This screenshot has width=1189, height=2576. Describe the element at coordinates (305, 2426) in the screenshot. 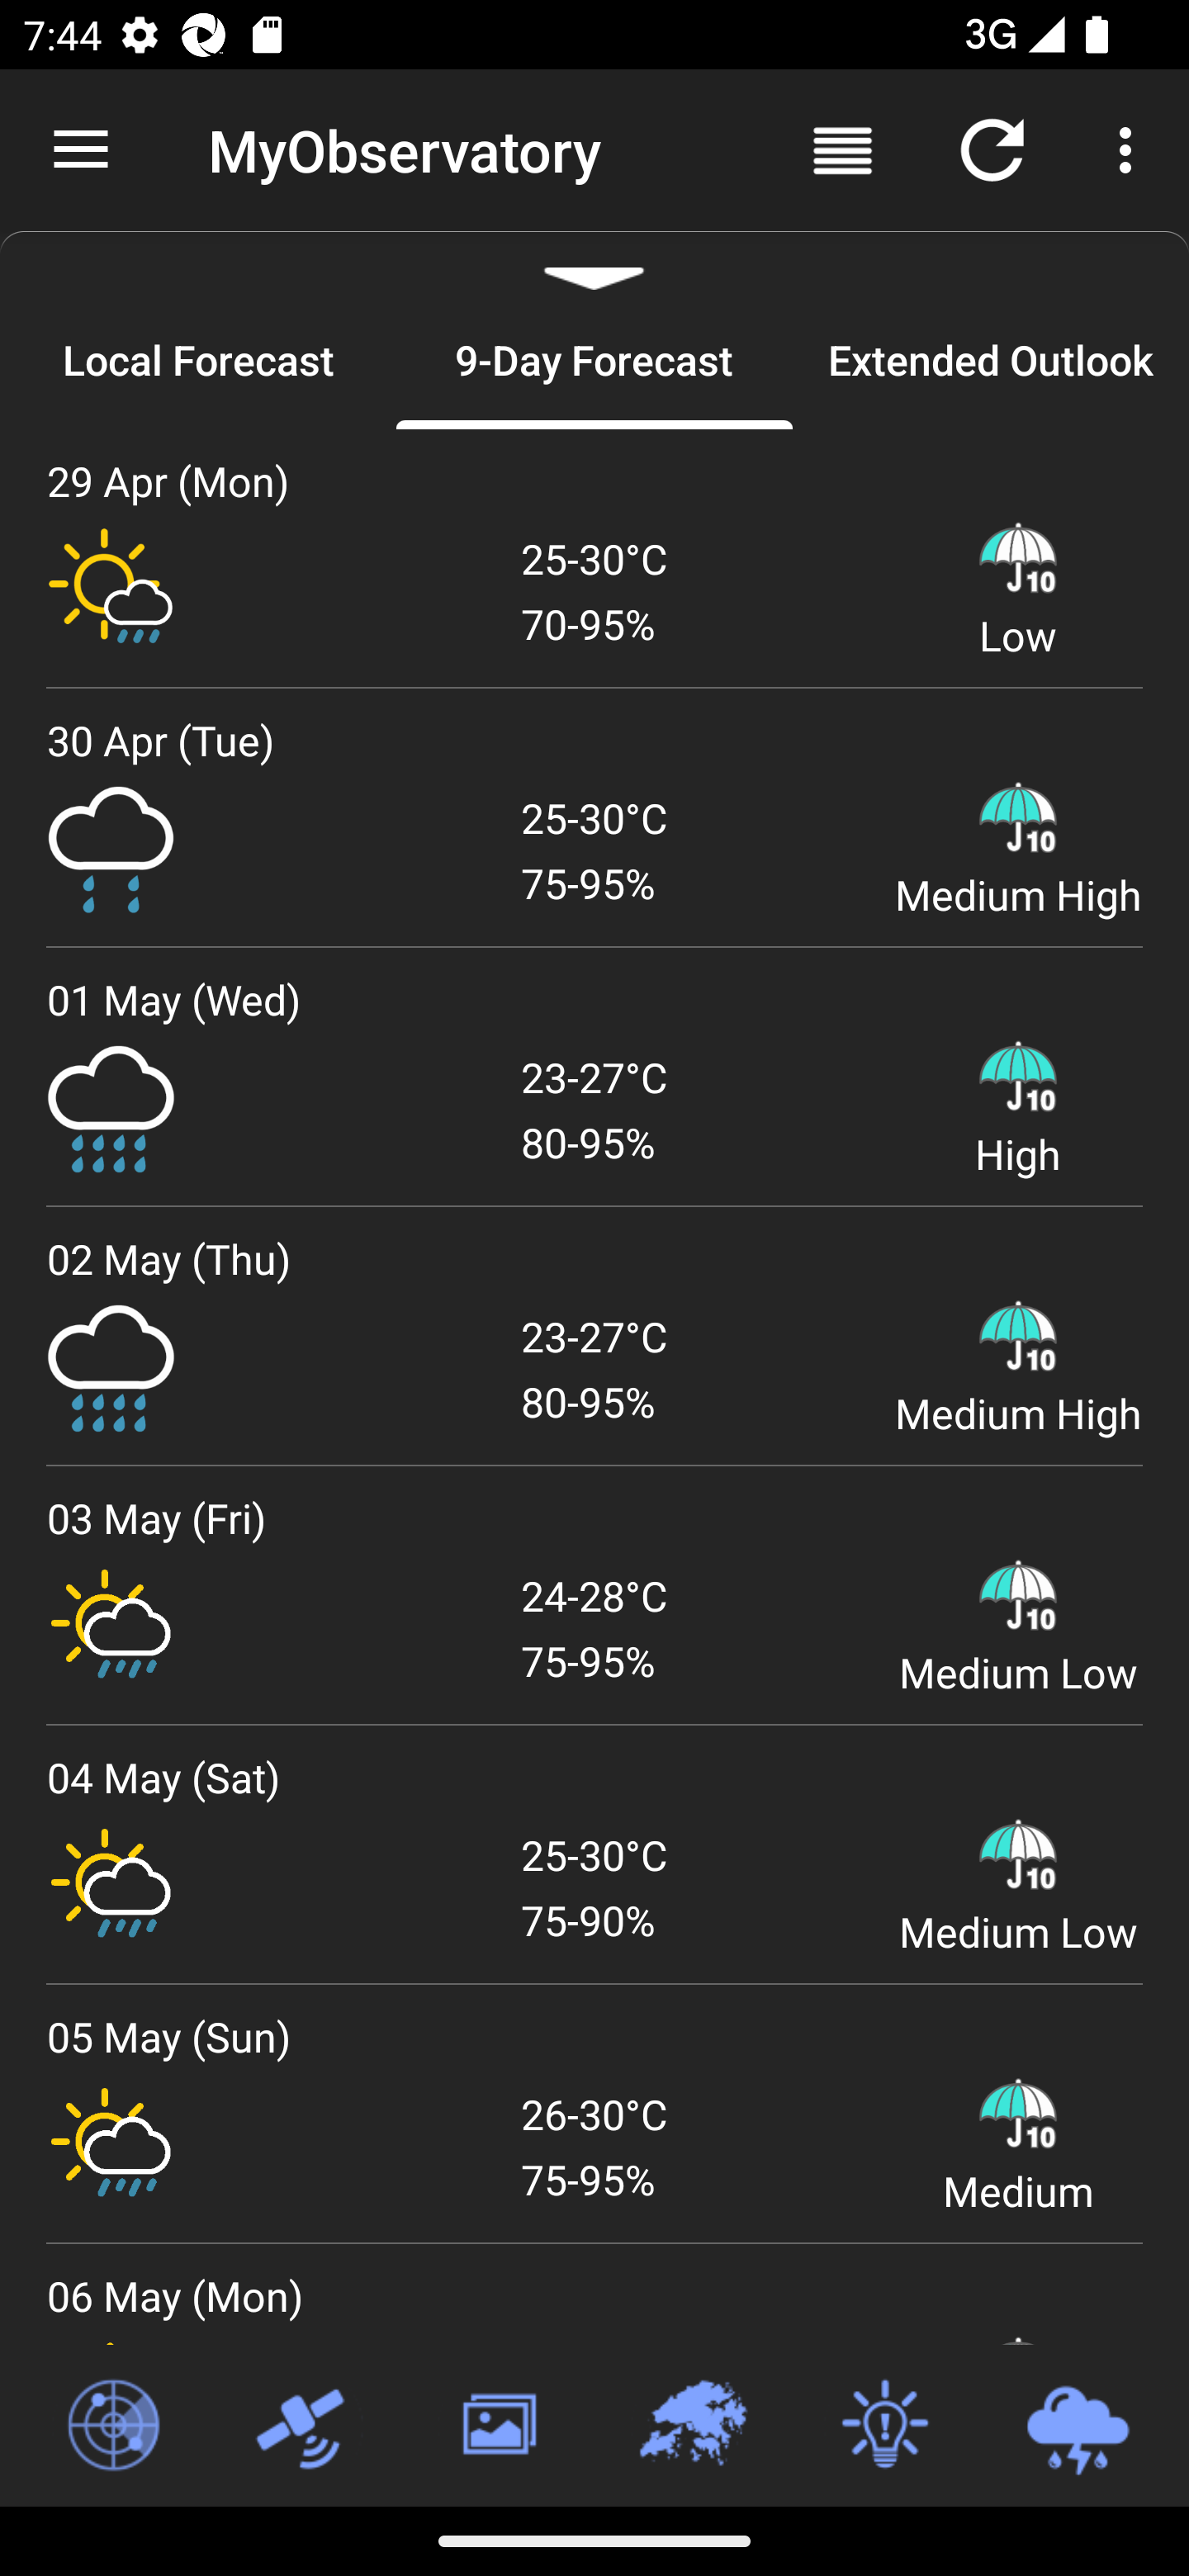

I see `Satellite Images` at that location.